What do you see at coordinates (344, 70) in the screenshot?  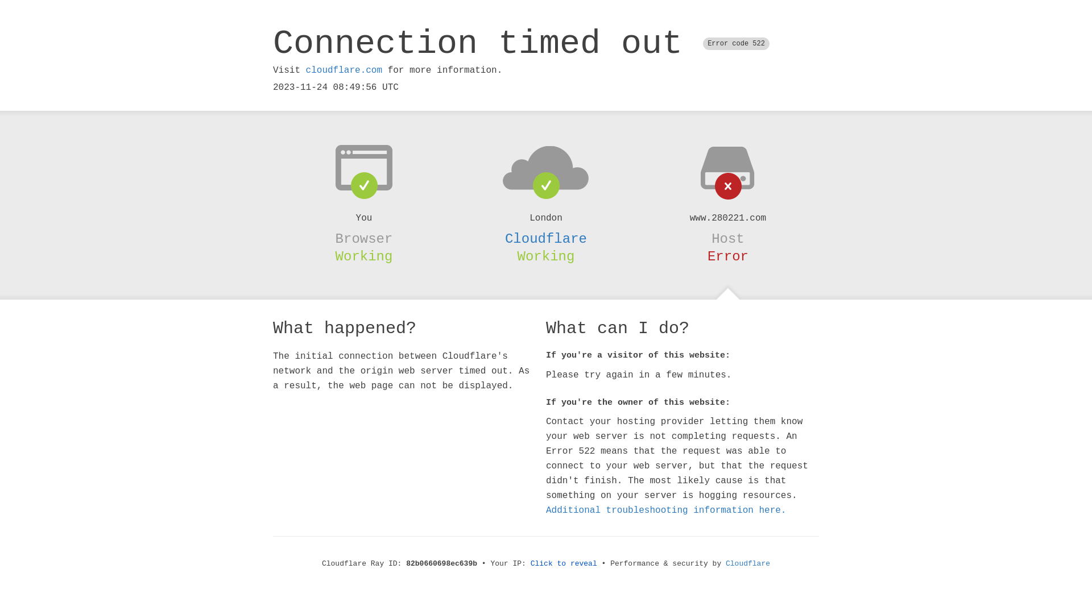 I see `cloudflare.com` at bounding box center [344, 70].